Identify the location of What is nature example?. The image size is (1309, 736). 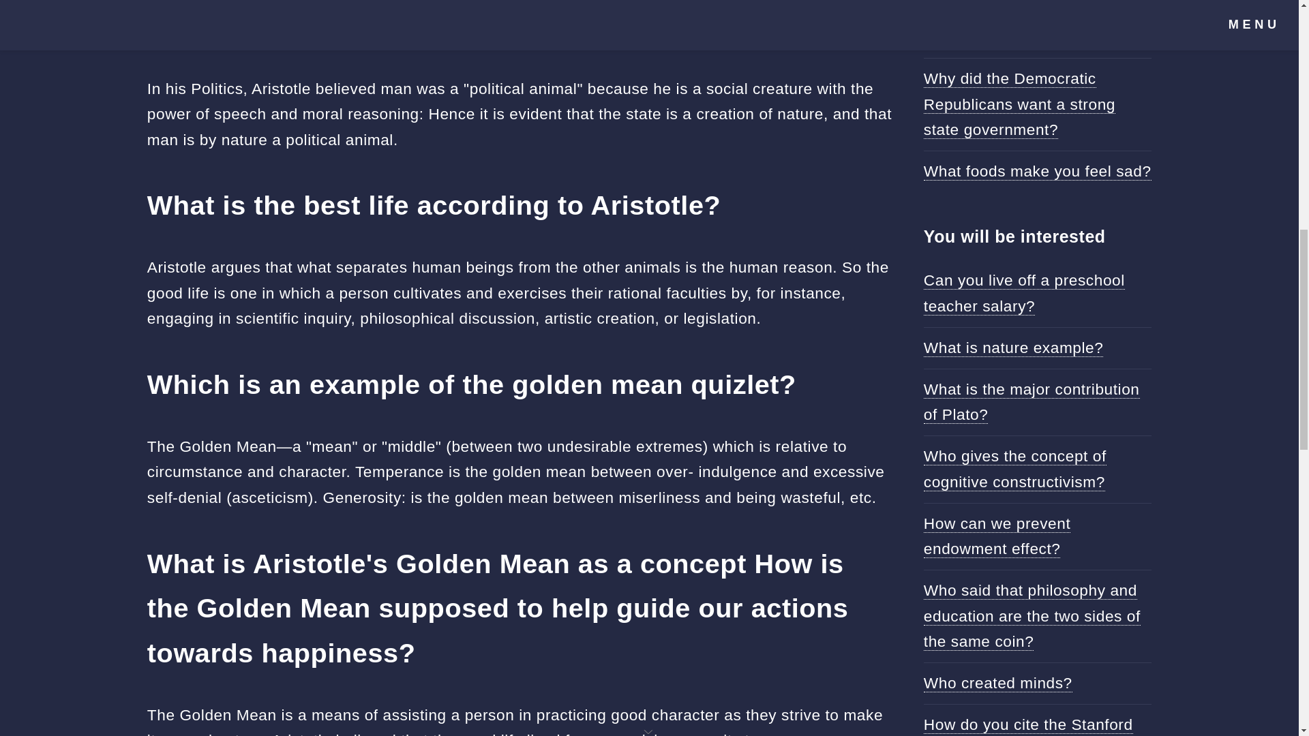
(1013, 348).